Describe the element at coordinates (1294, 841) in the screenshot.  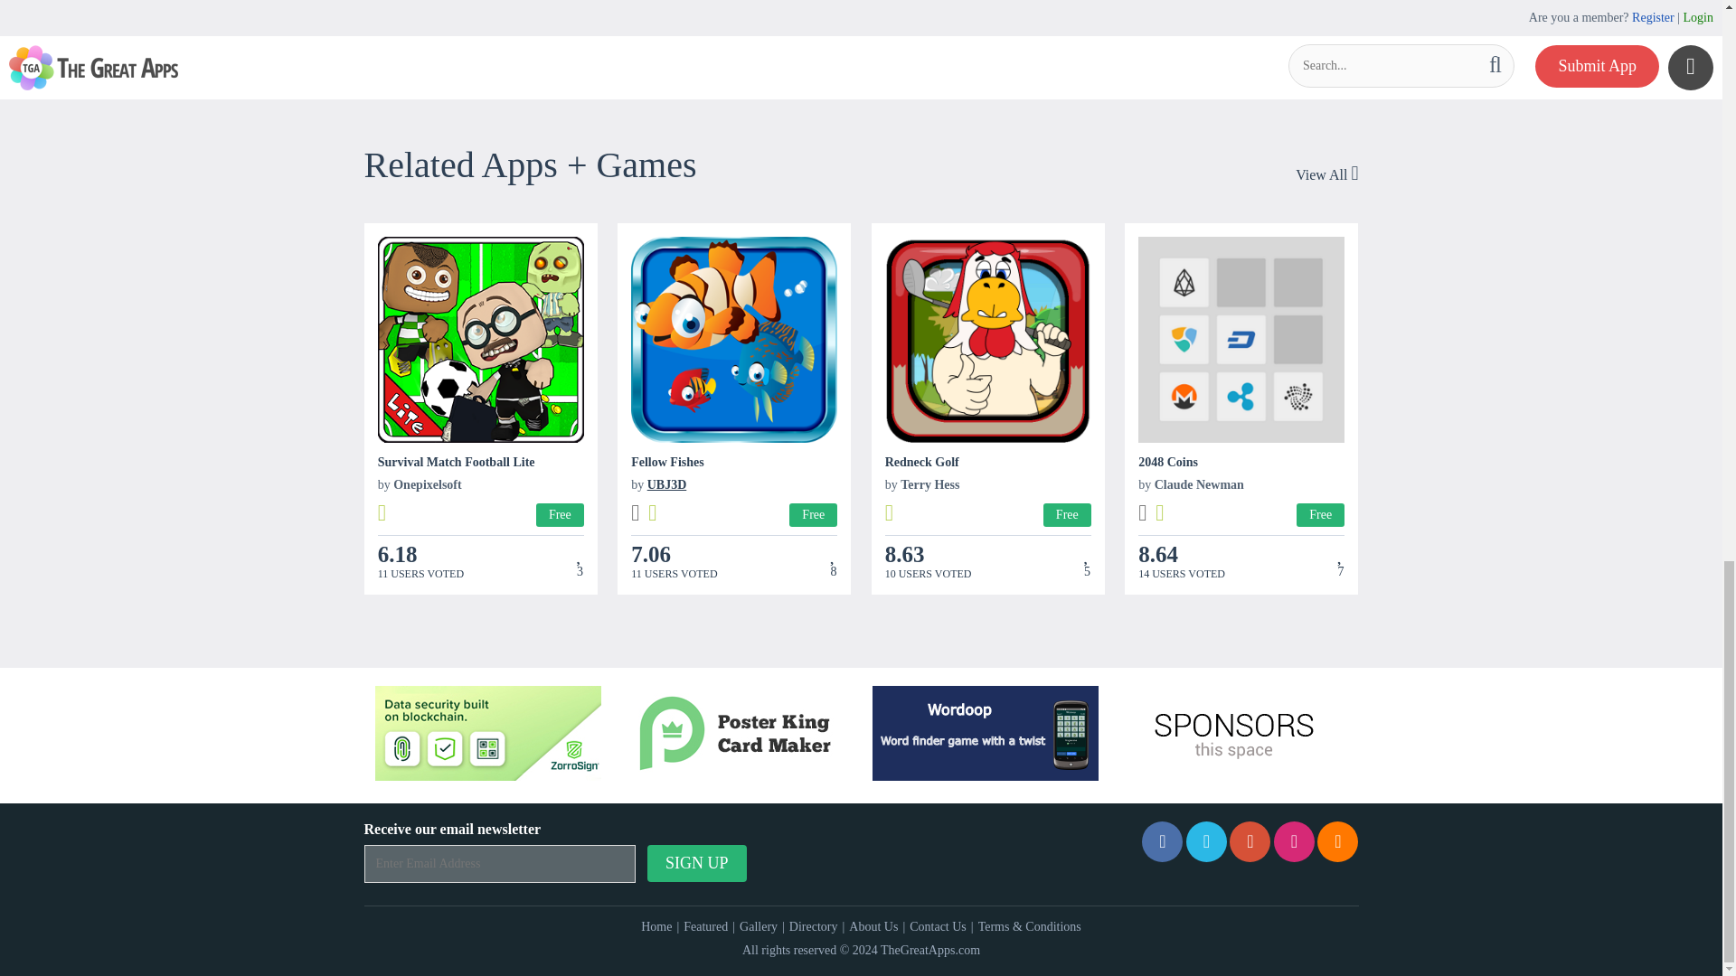
I see `Instagram` at that location.